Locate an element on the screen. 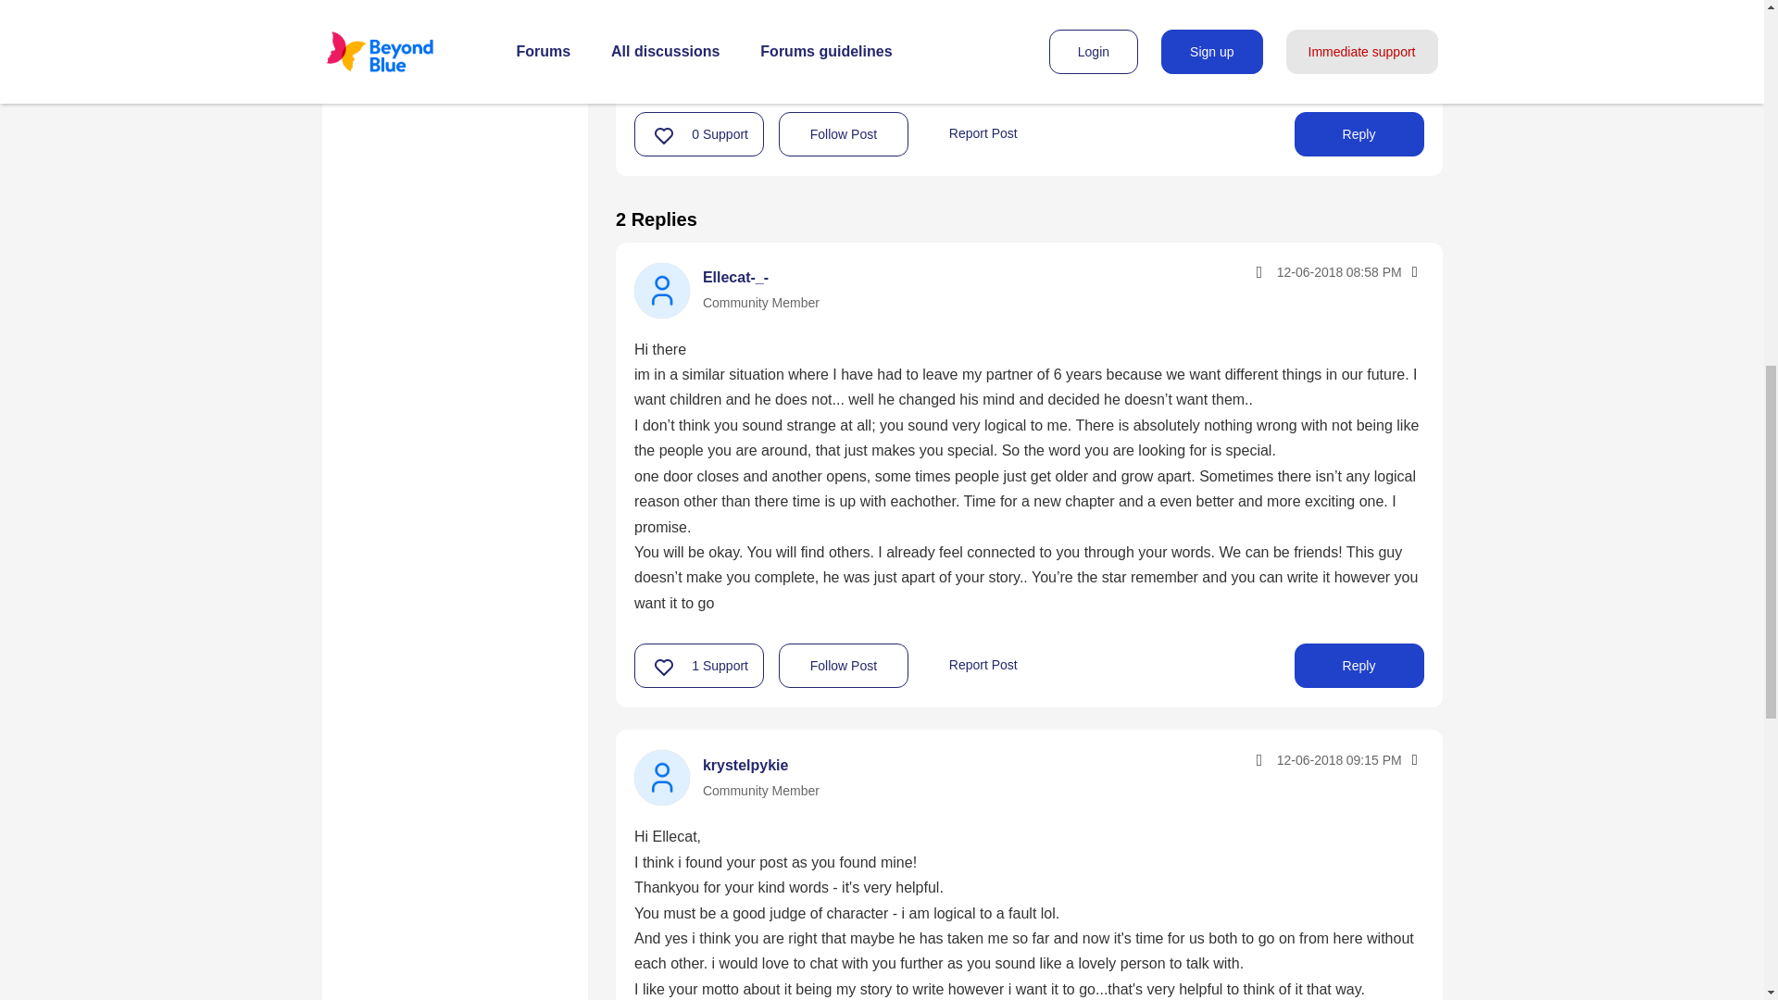 Image resolution: width=1778 pixels, height=1000 pixels. Click here to give support to this post. is located at coordinates (664, 667).